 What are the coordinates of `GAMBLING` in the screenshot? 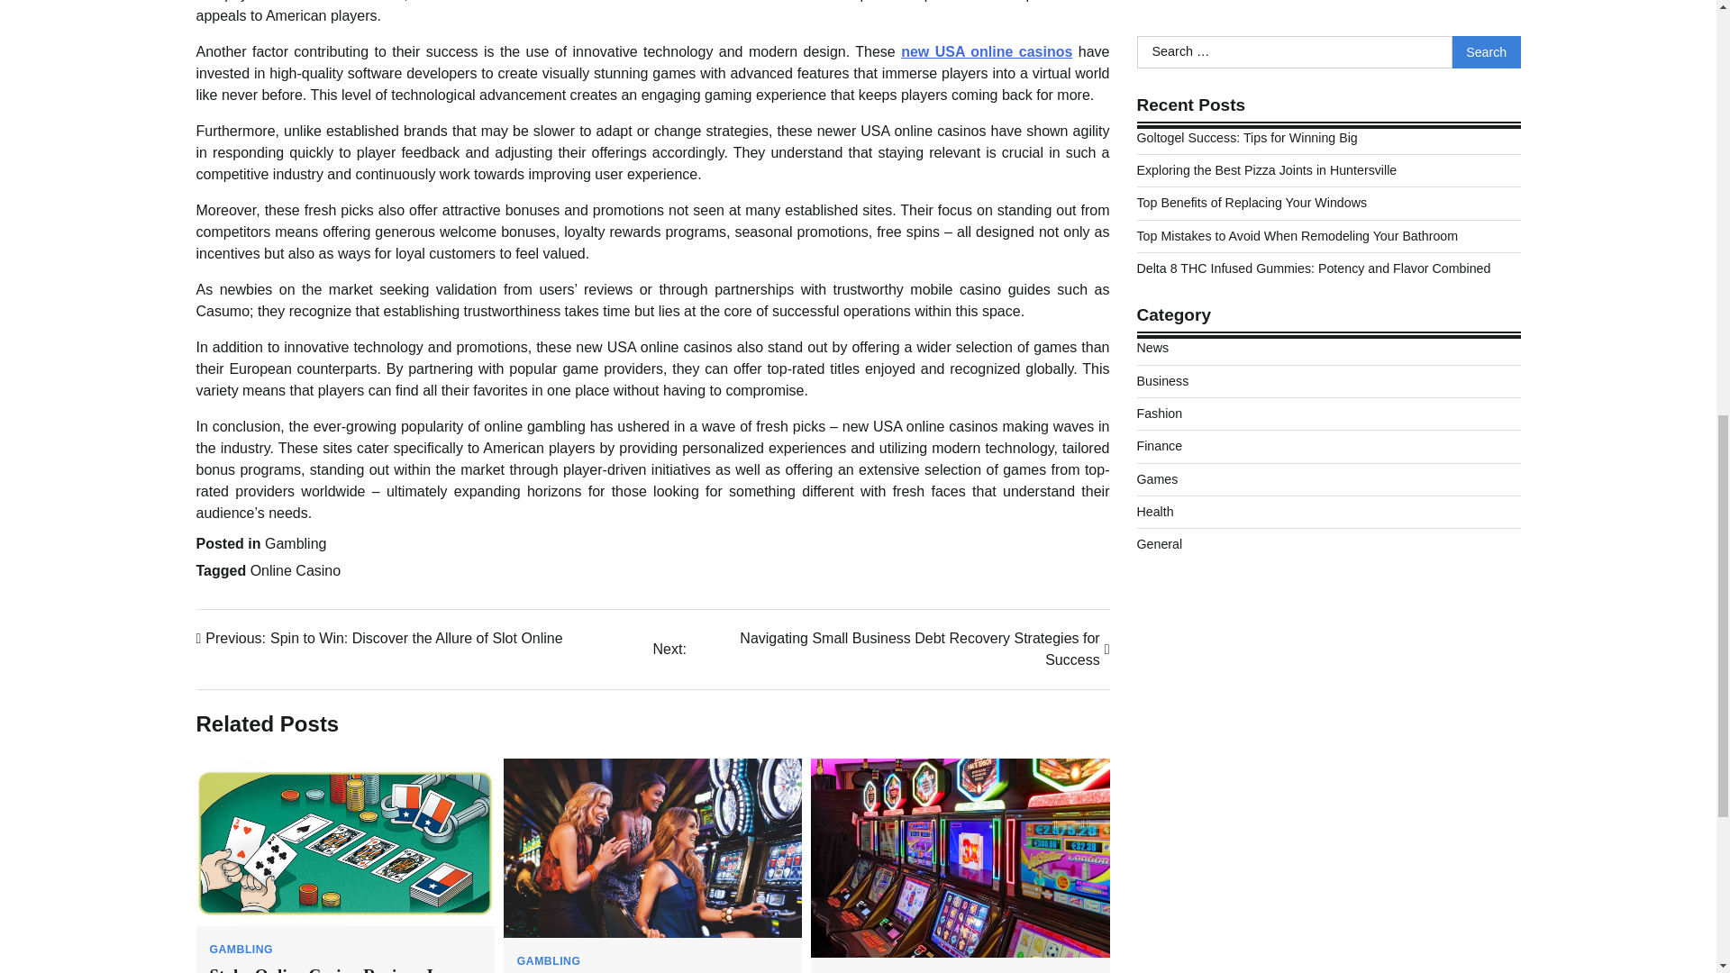 It's located at (550, 960).